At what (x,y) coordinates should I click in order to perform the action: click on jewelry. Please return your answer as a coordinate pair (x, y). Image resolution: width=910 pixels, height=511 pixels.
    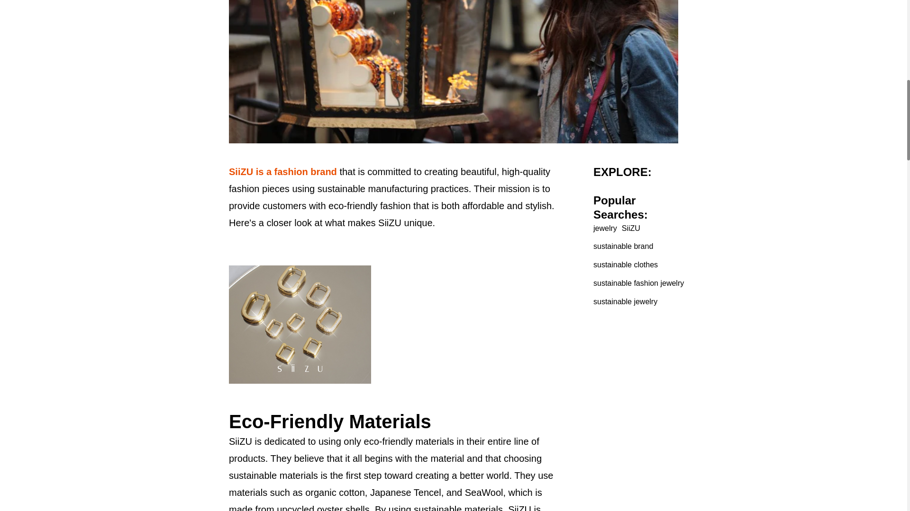
    Looking at the image, I should click on (605, 228).